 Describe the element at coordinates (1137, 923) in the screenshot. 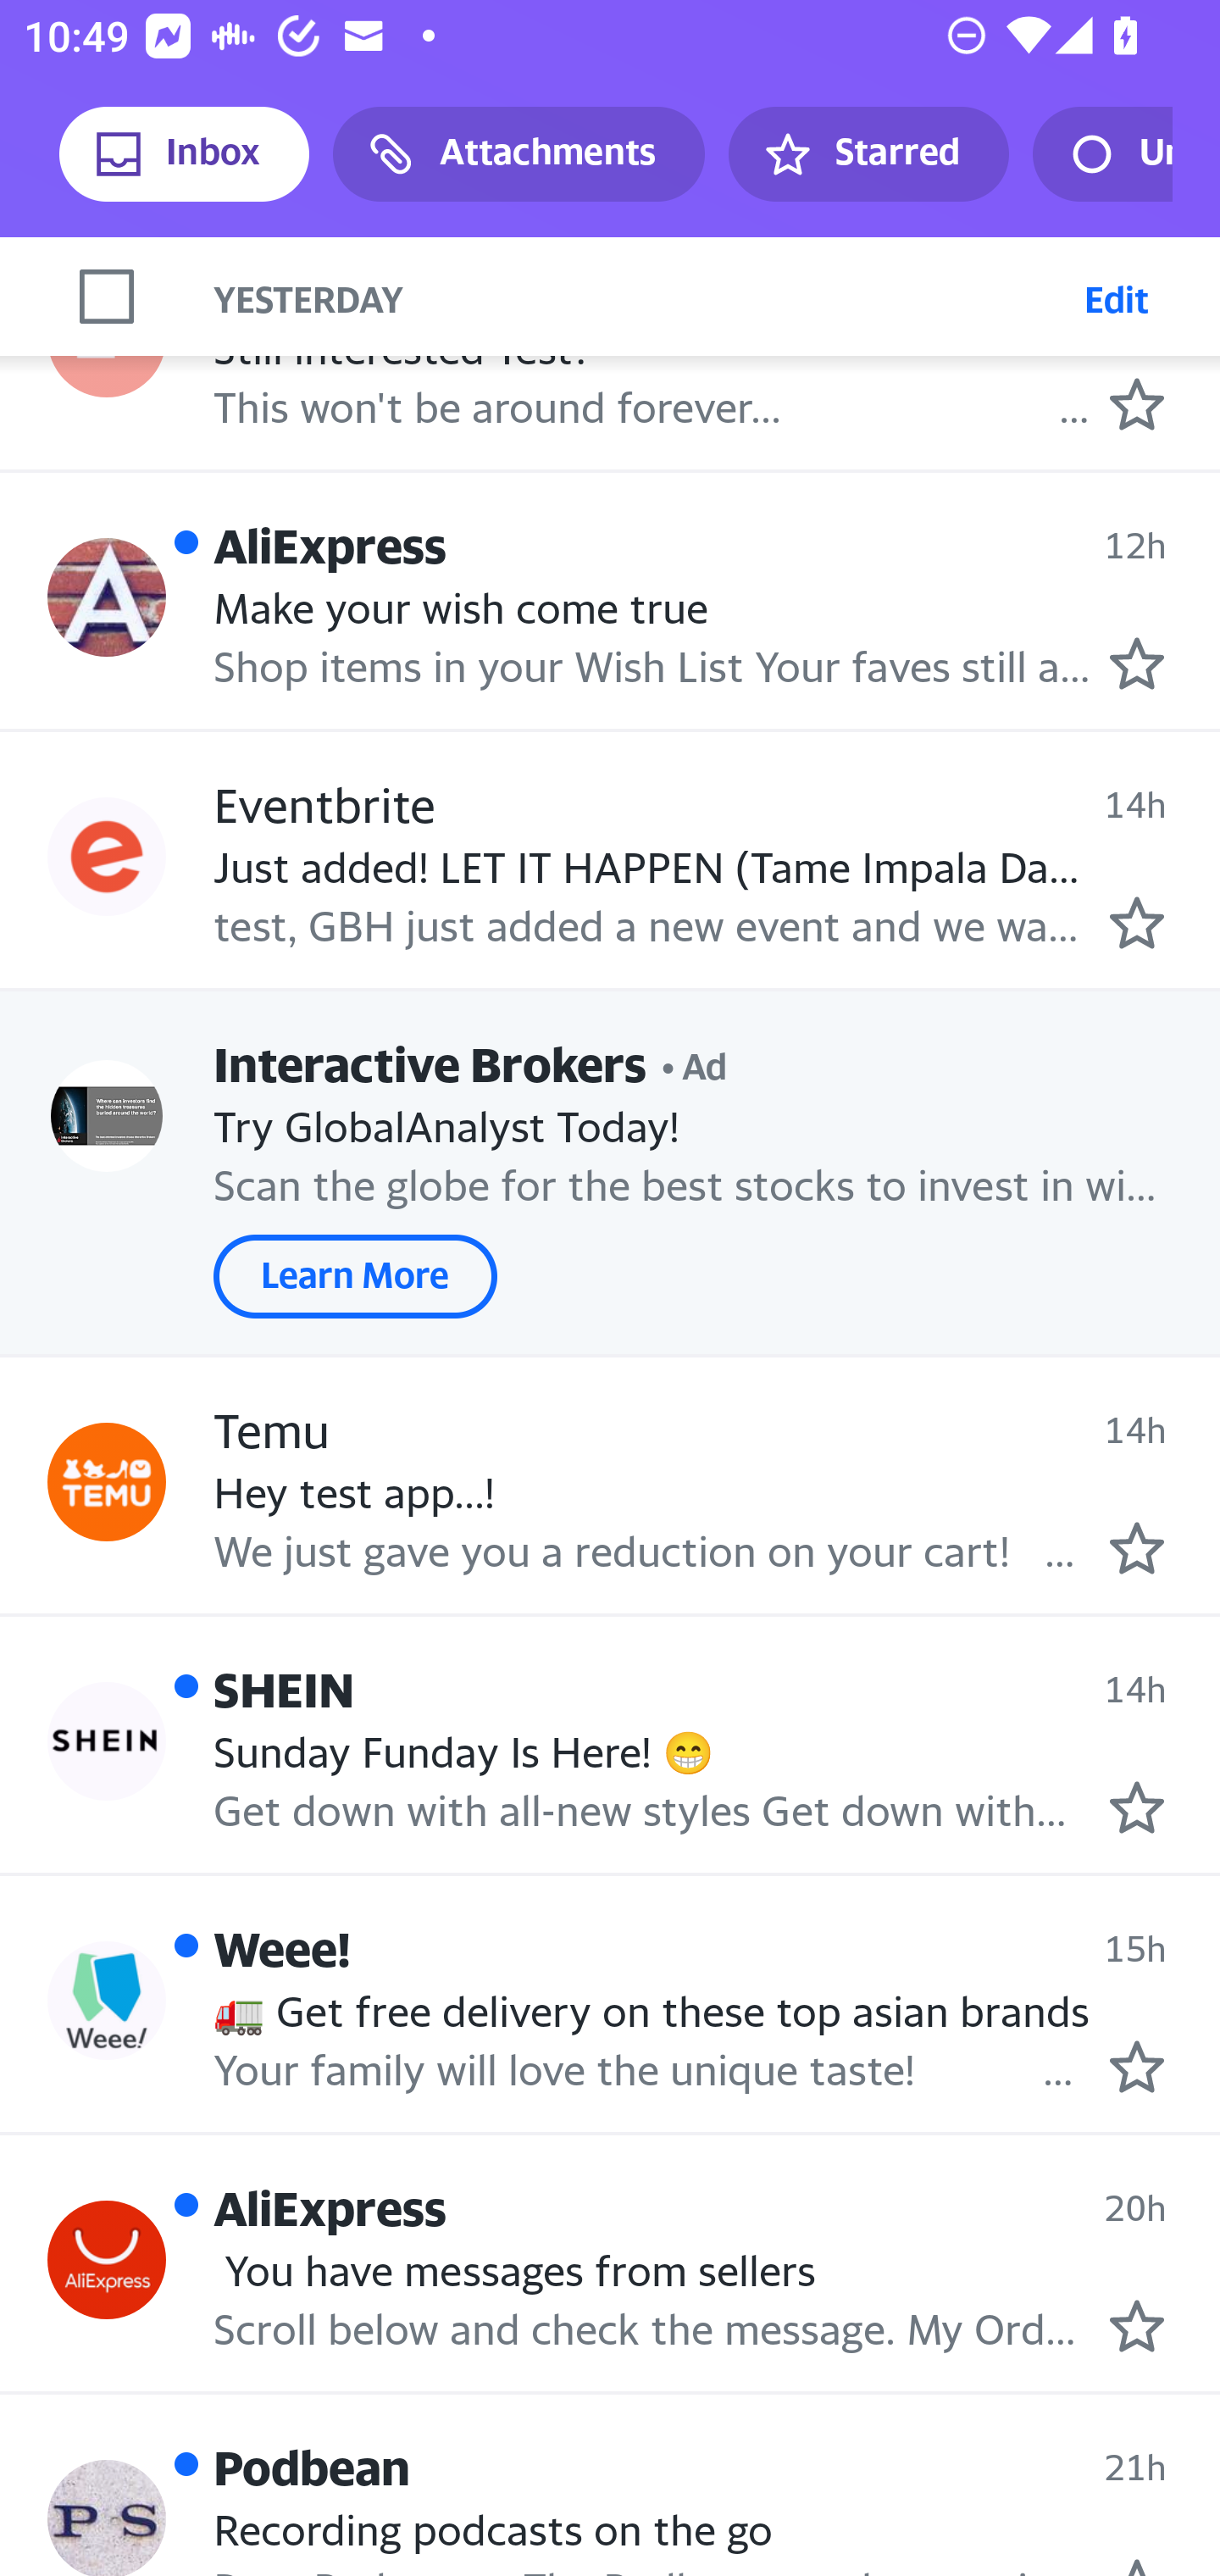

I see `Mark as starred.` at that location.